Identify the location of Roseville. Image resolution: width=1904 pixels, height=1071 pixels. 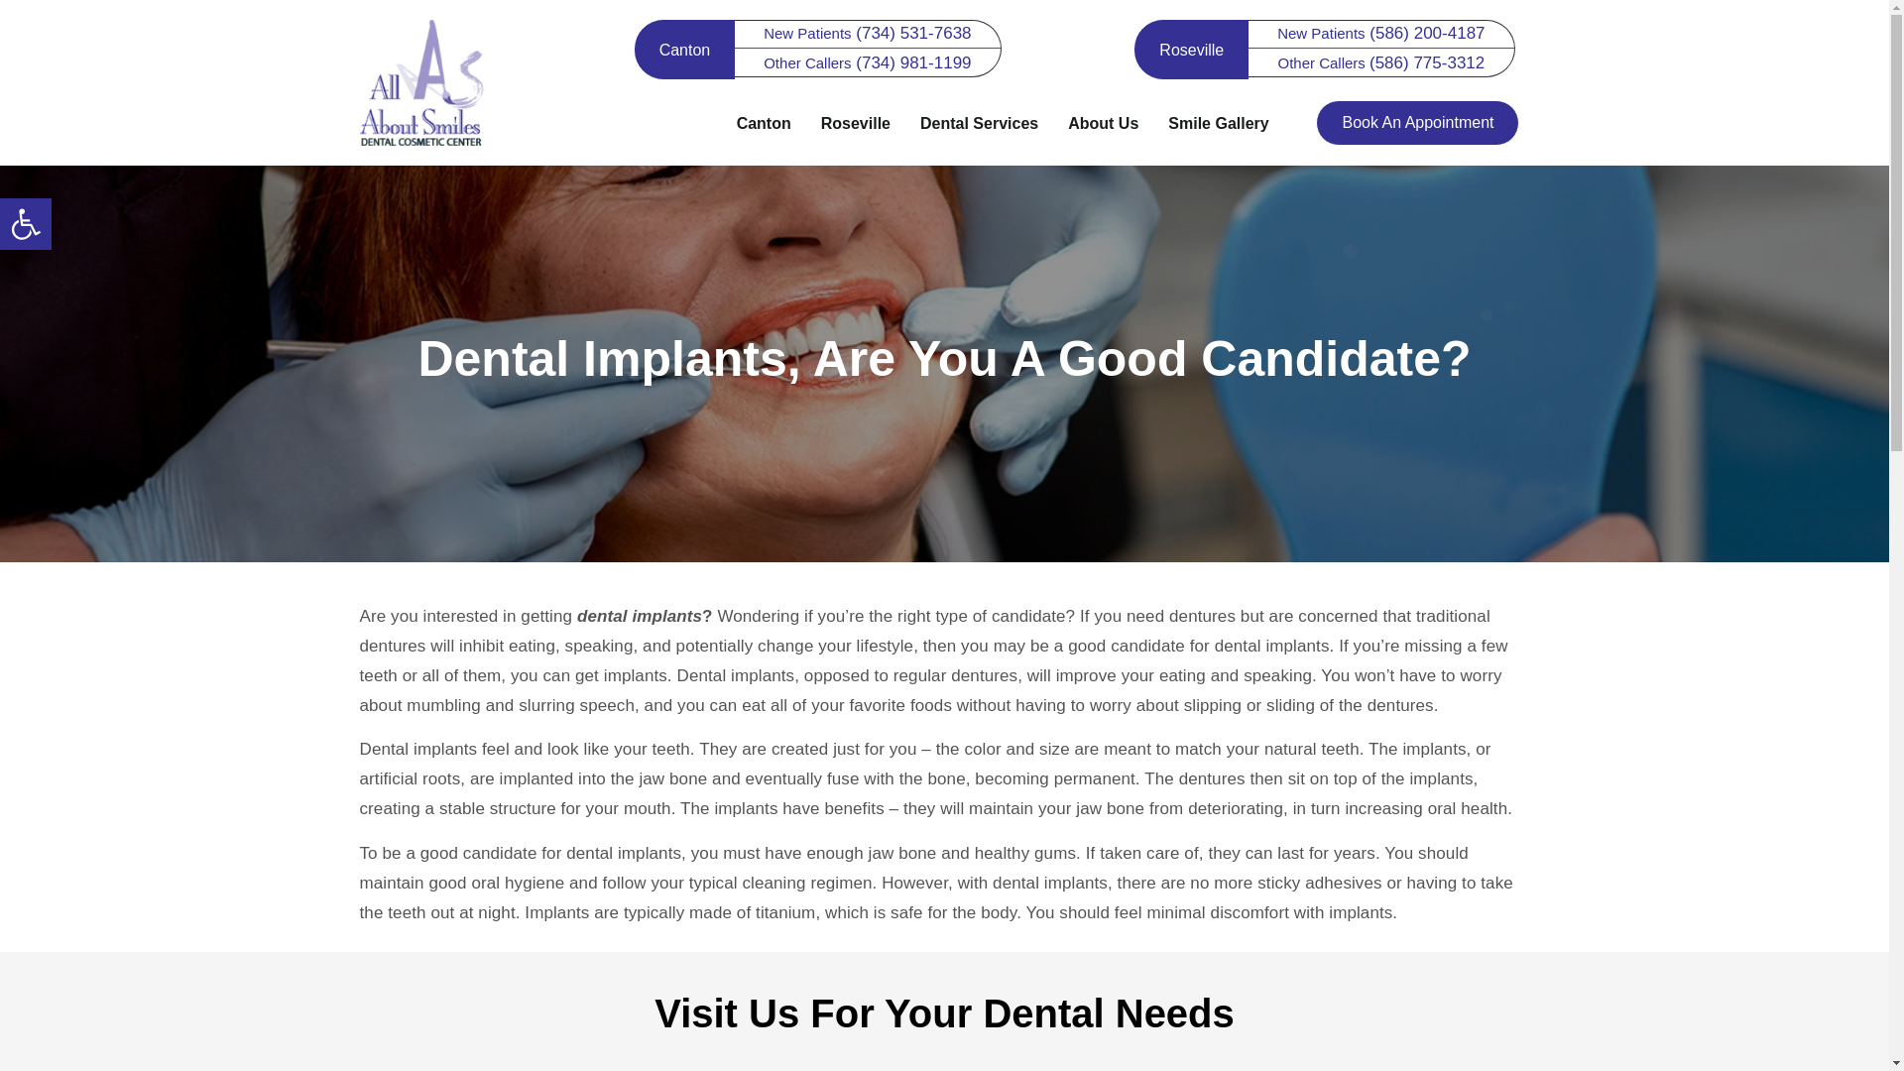
(1190, 50).